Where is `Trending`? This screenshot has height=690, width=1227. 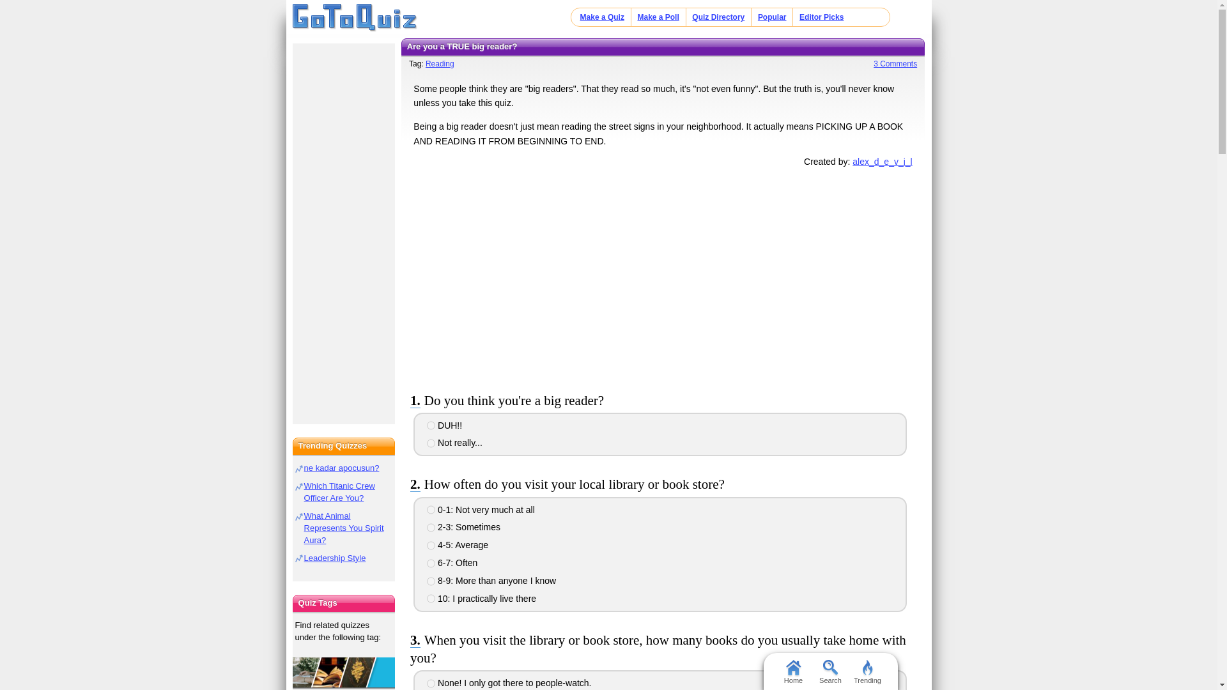
Trending is located at coordinates (867, 671).